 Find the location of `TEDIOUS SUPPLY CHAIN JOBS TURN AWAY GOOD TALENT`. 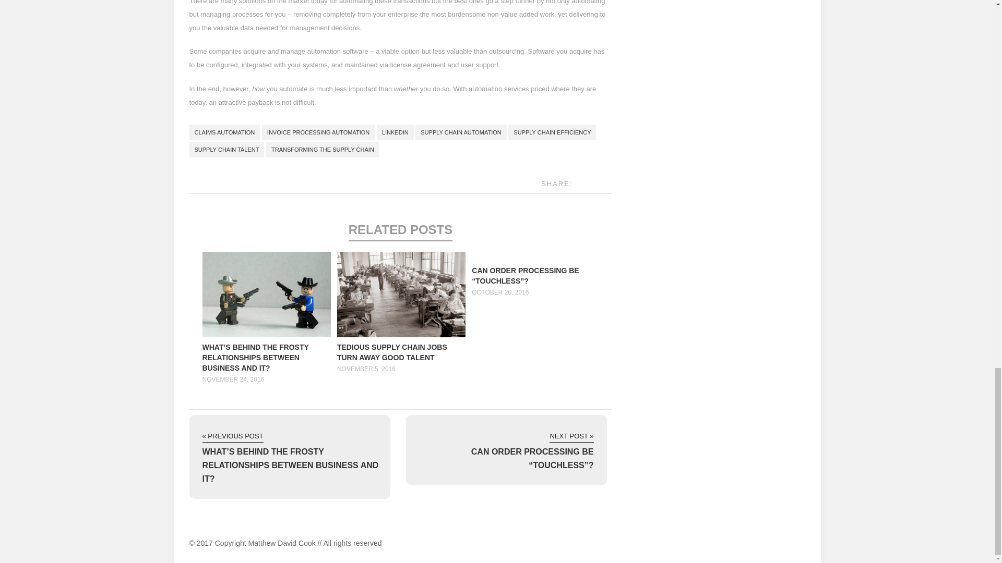

TEDIOUS SUPPLY CHAIN JOBS TURN AWAY GOOD TALENT is located at coordinates (391, 352).